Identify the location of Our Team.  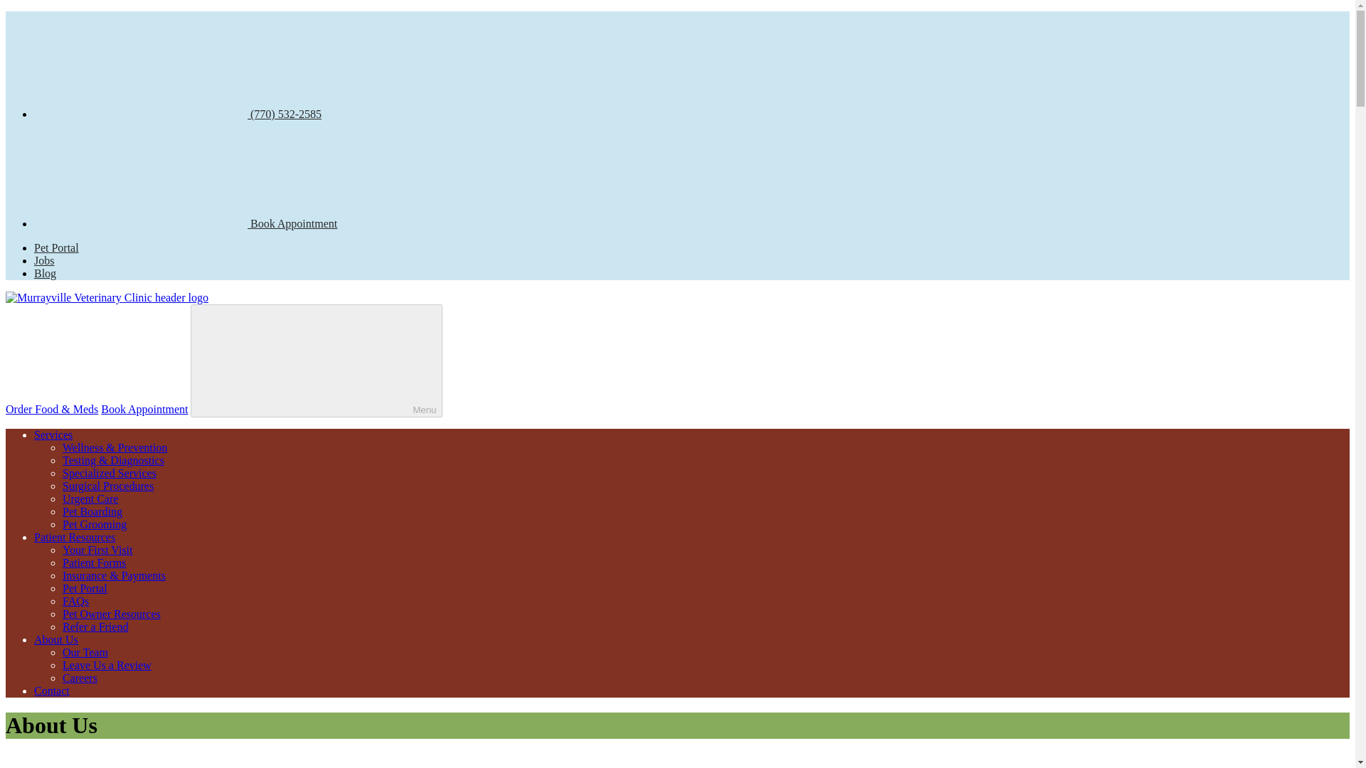
(85, 652).